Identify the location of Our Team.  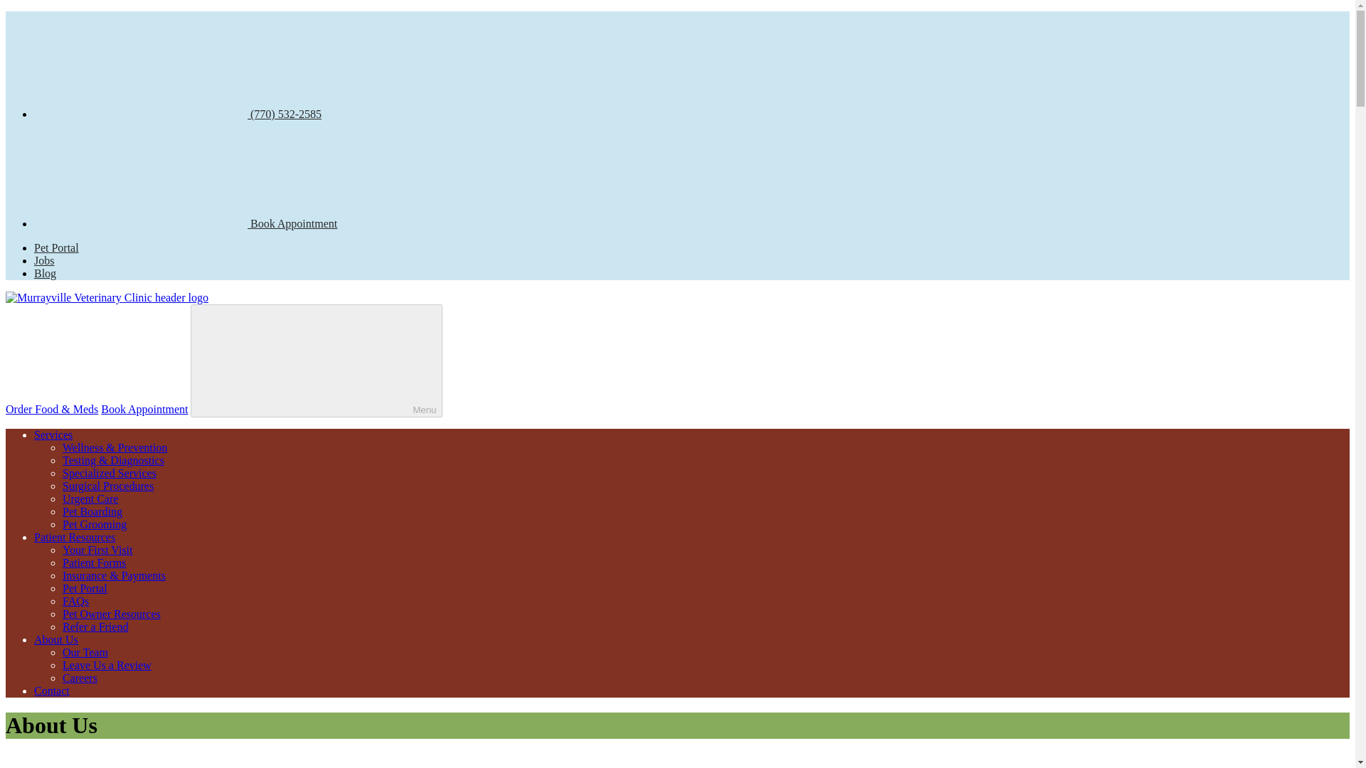
(85, 652).